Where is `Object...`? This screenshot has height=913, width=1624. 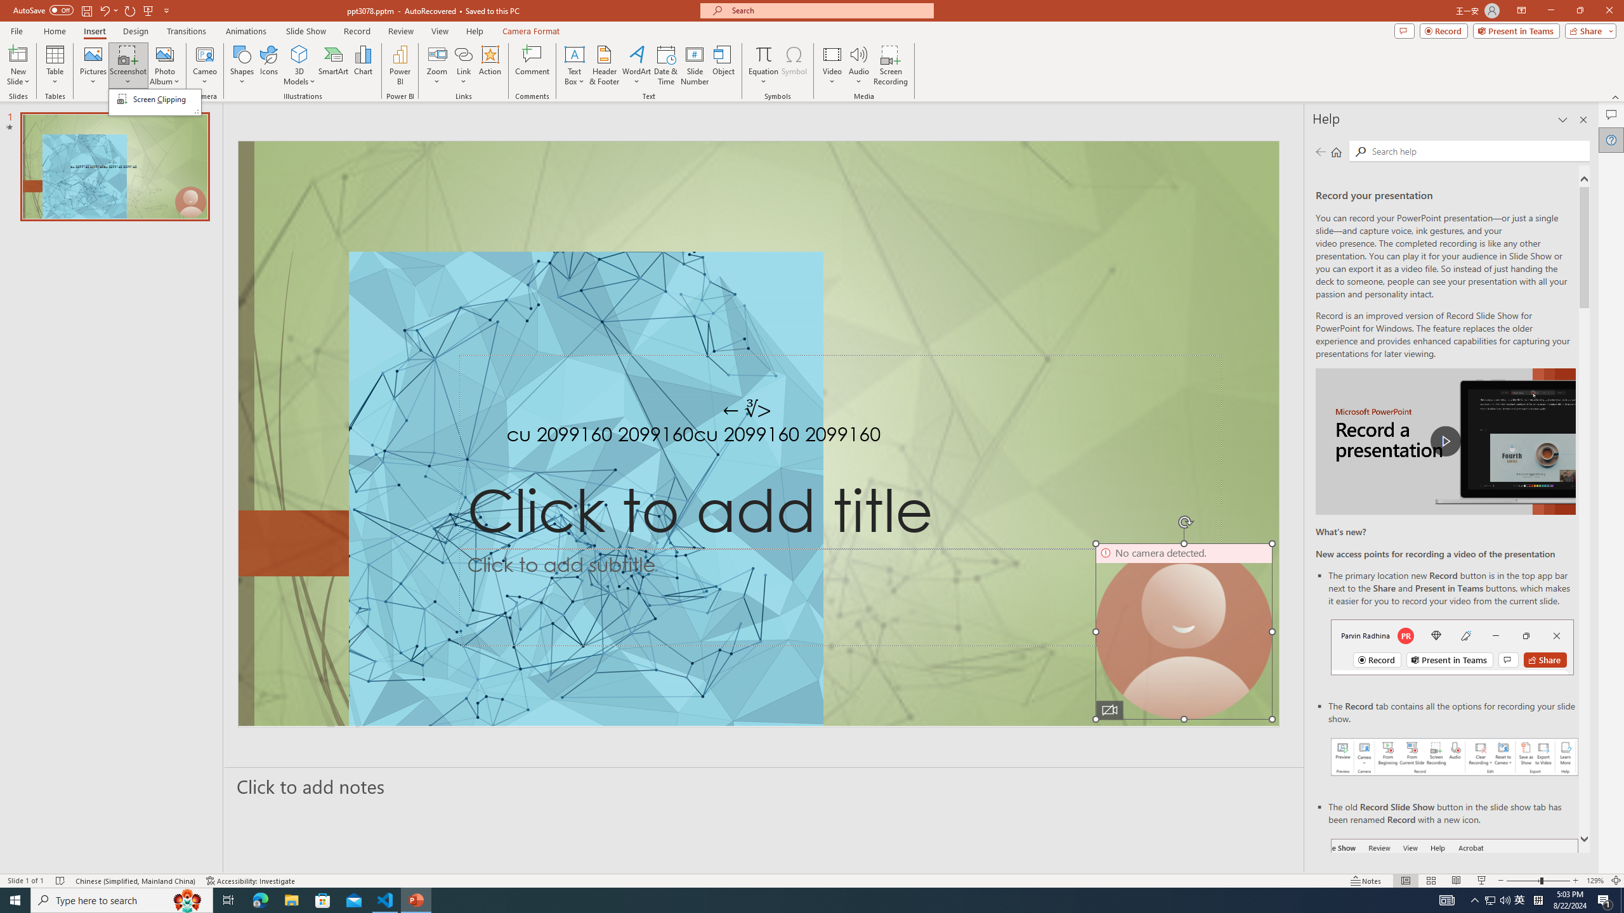 Object... is located at coordinates (724, 65).